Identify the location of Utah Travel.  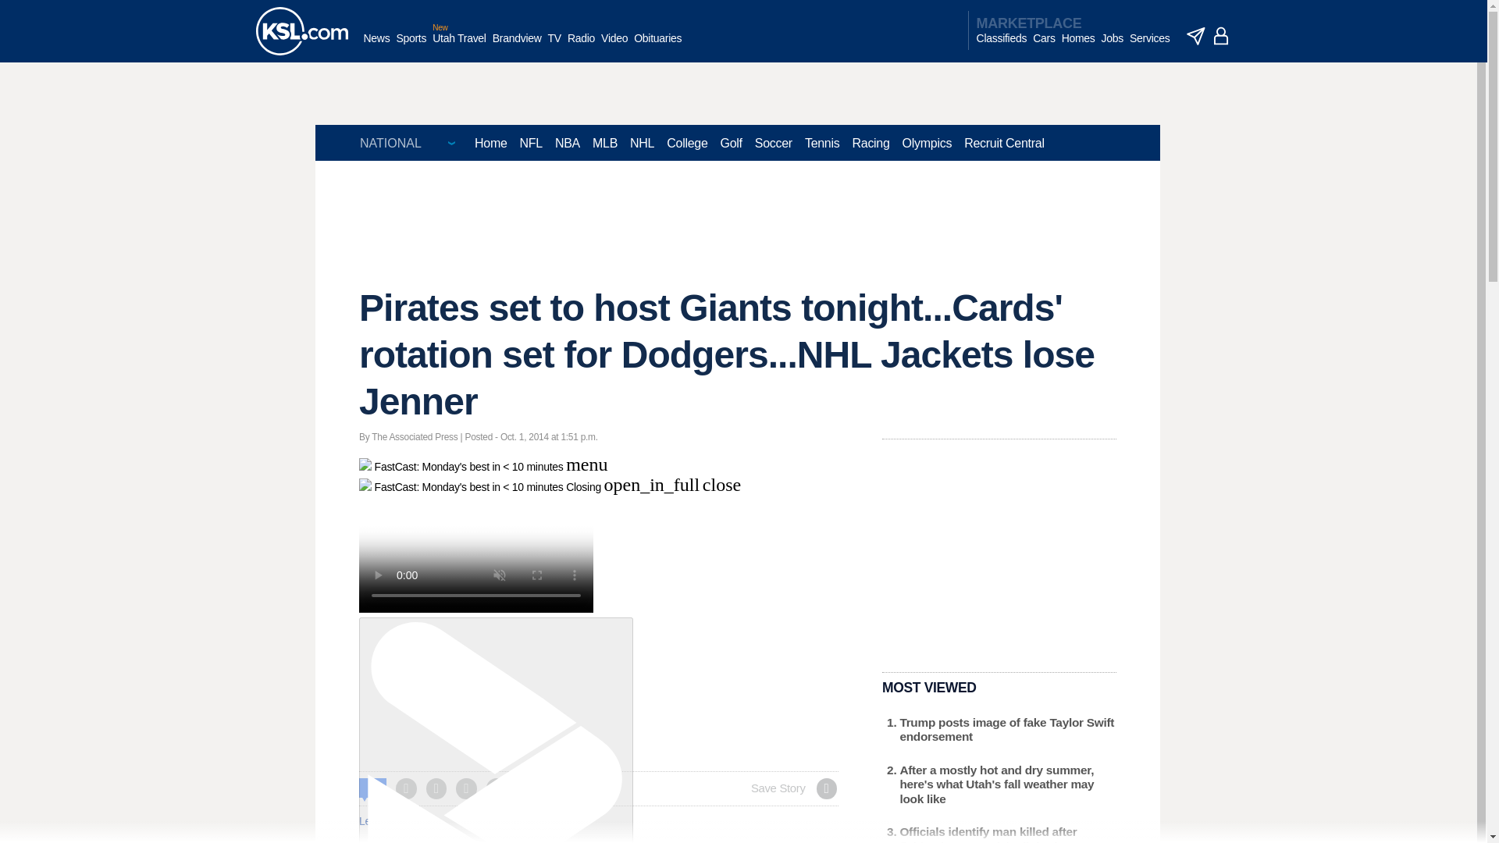
(459, 46).